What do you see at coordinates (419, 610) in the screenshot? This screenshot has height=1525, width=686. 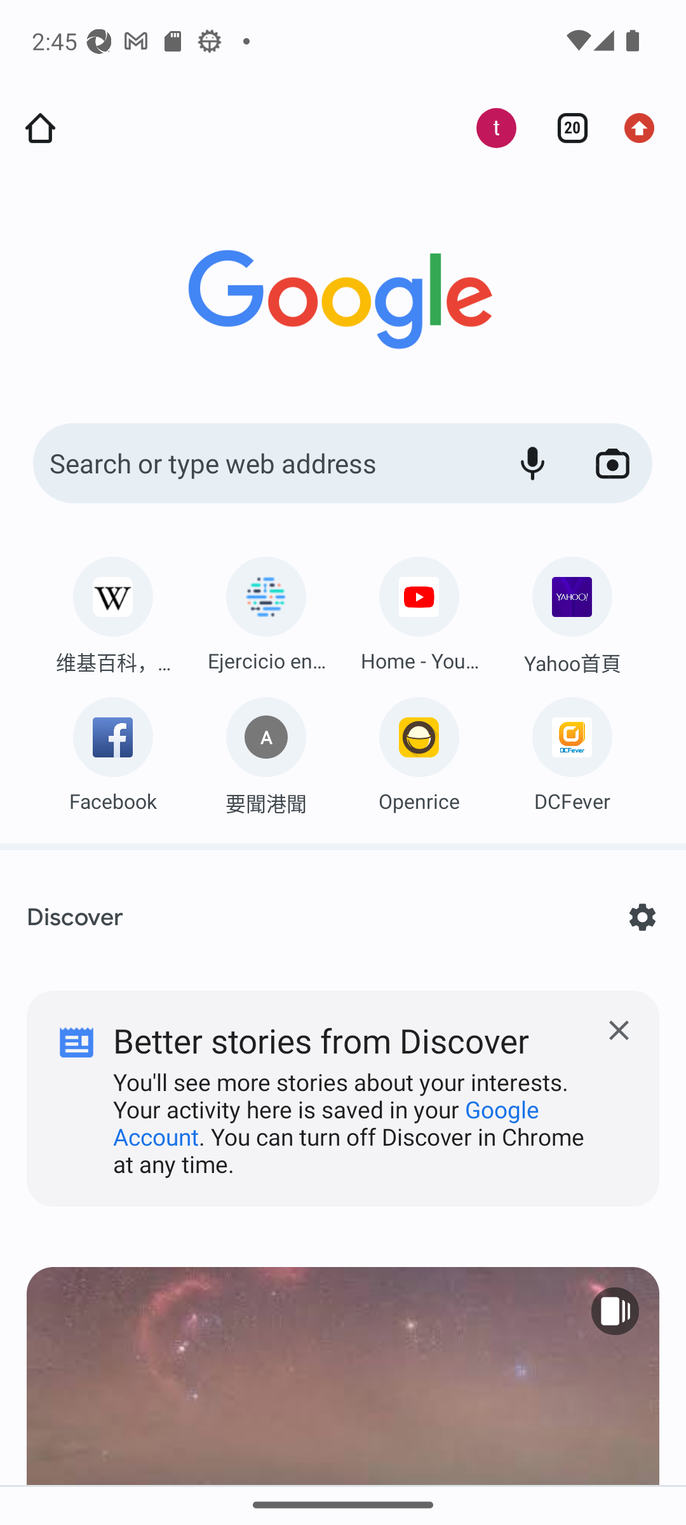 I see `Home - YouTube` at bounding box center [419, 610].